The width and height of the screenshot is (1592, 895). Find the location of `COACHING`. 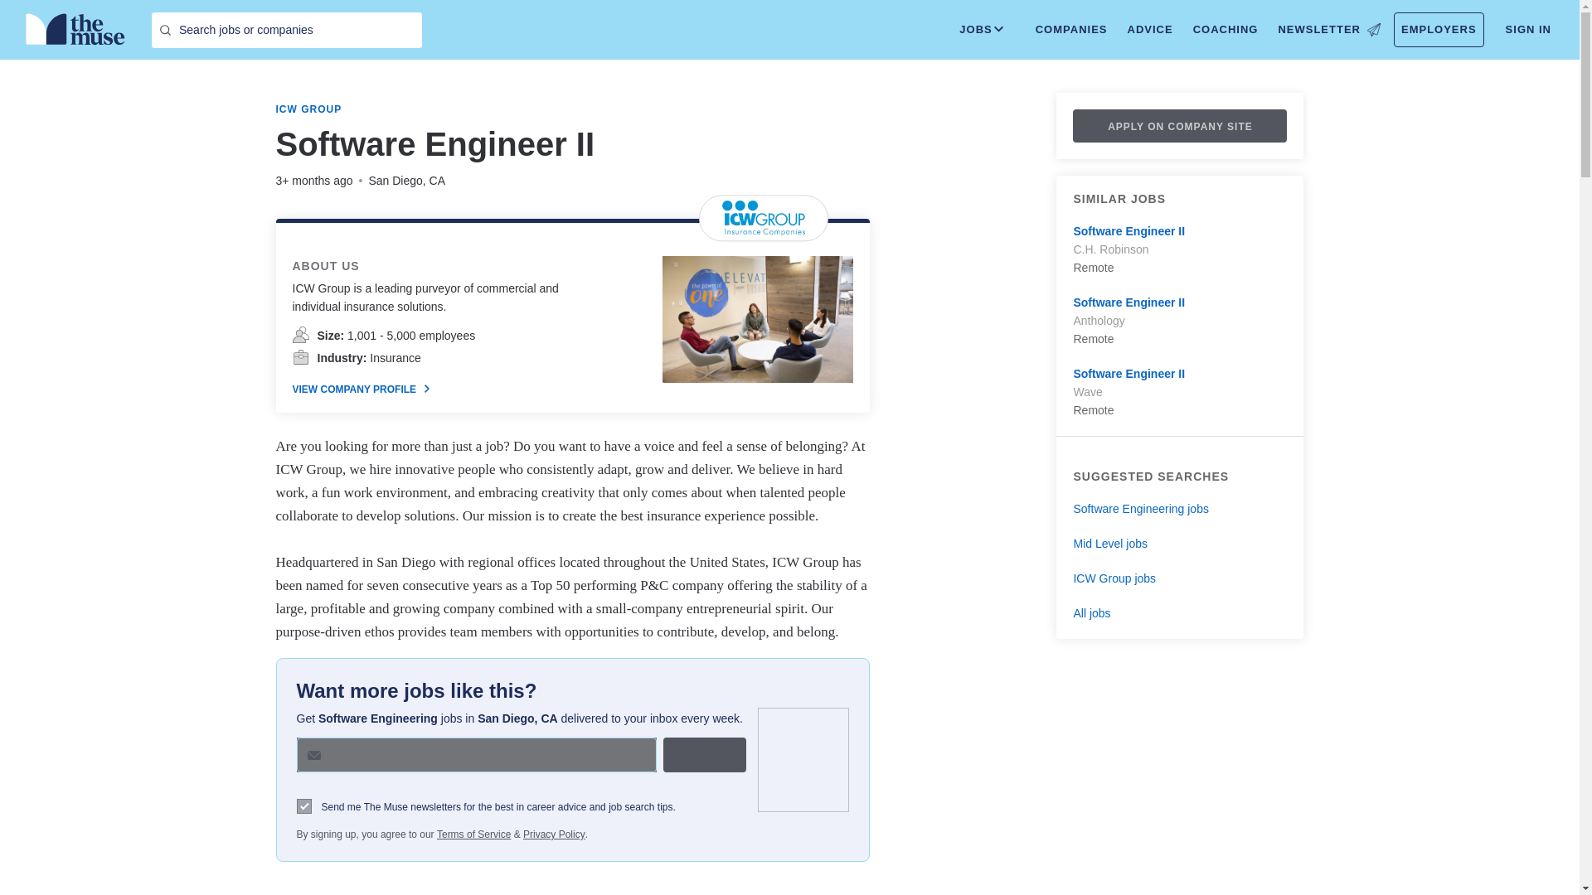

COACHING is located at coordinates (1226, 30).